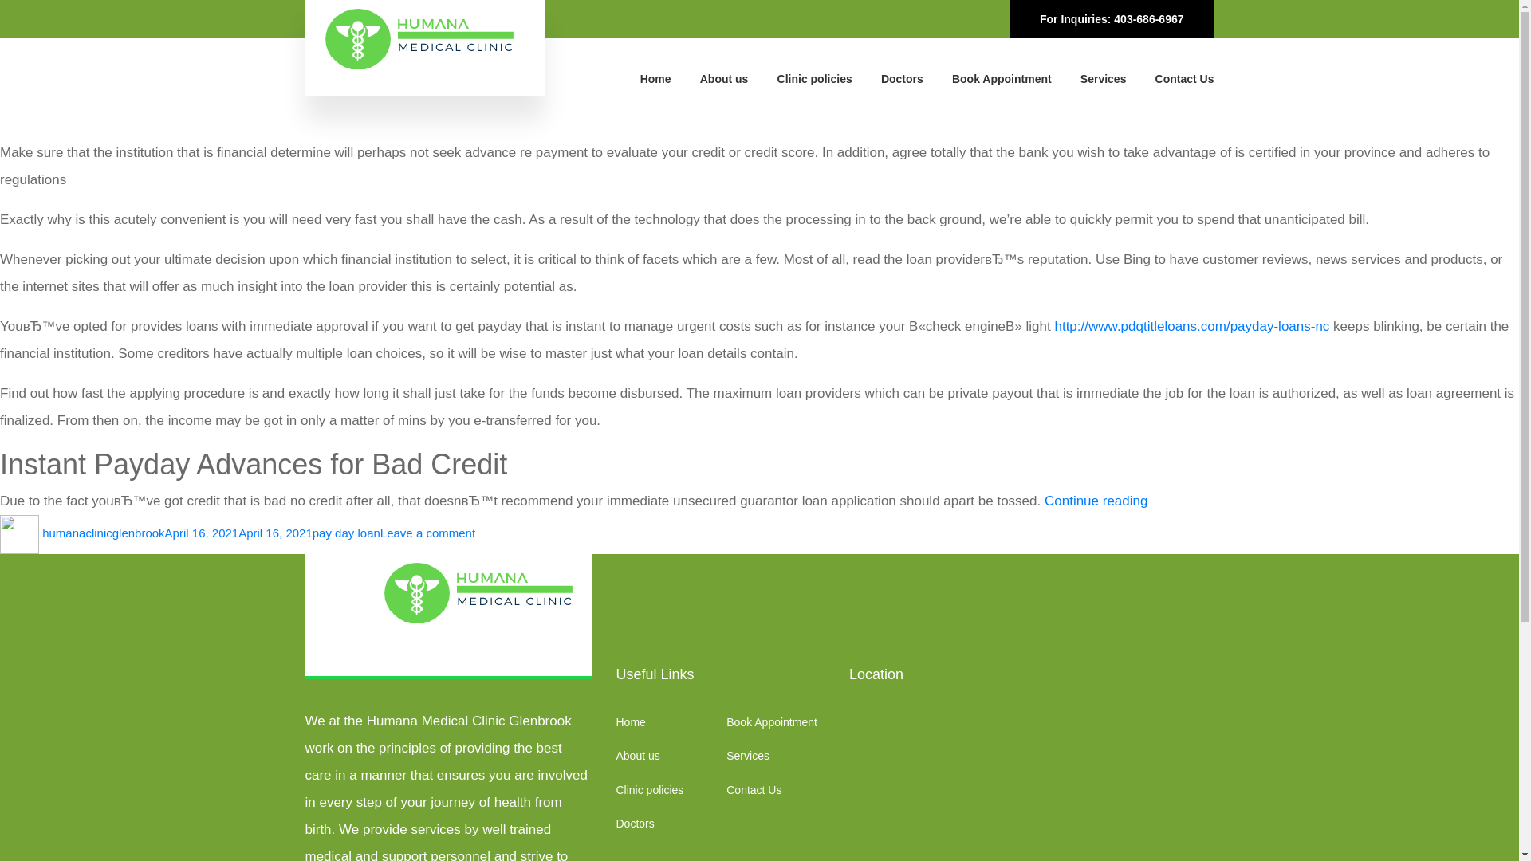  I want to click on Book Appointment, so click(772, 721).